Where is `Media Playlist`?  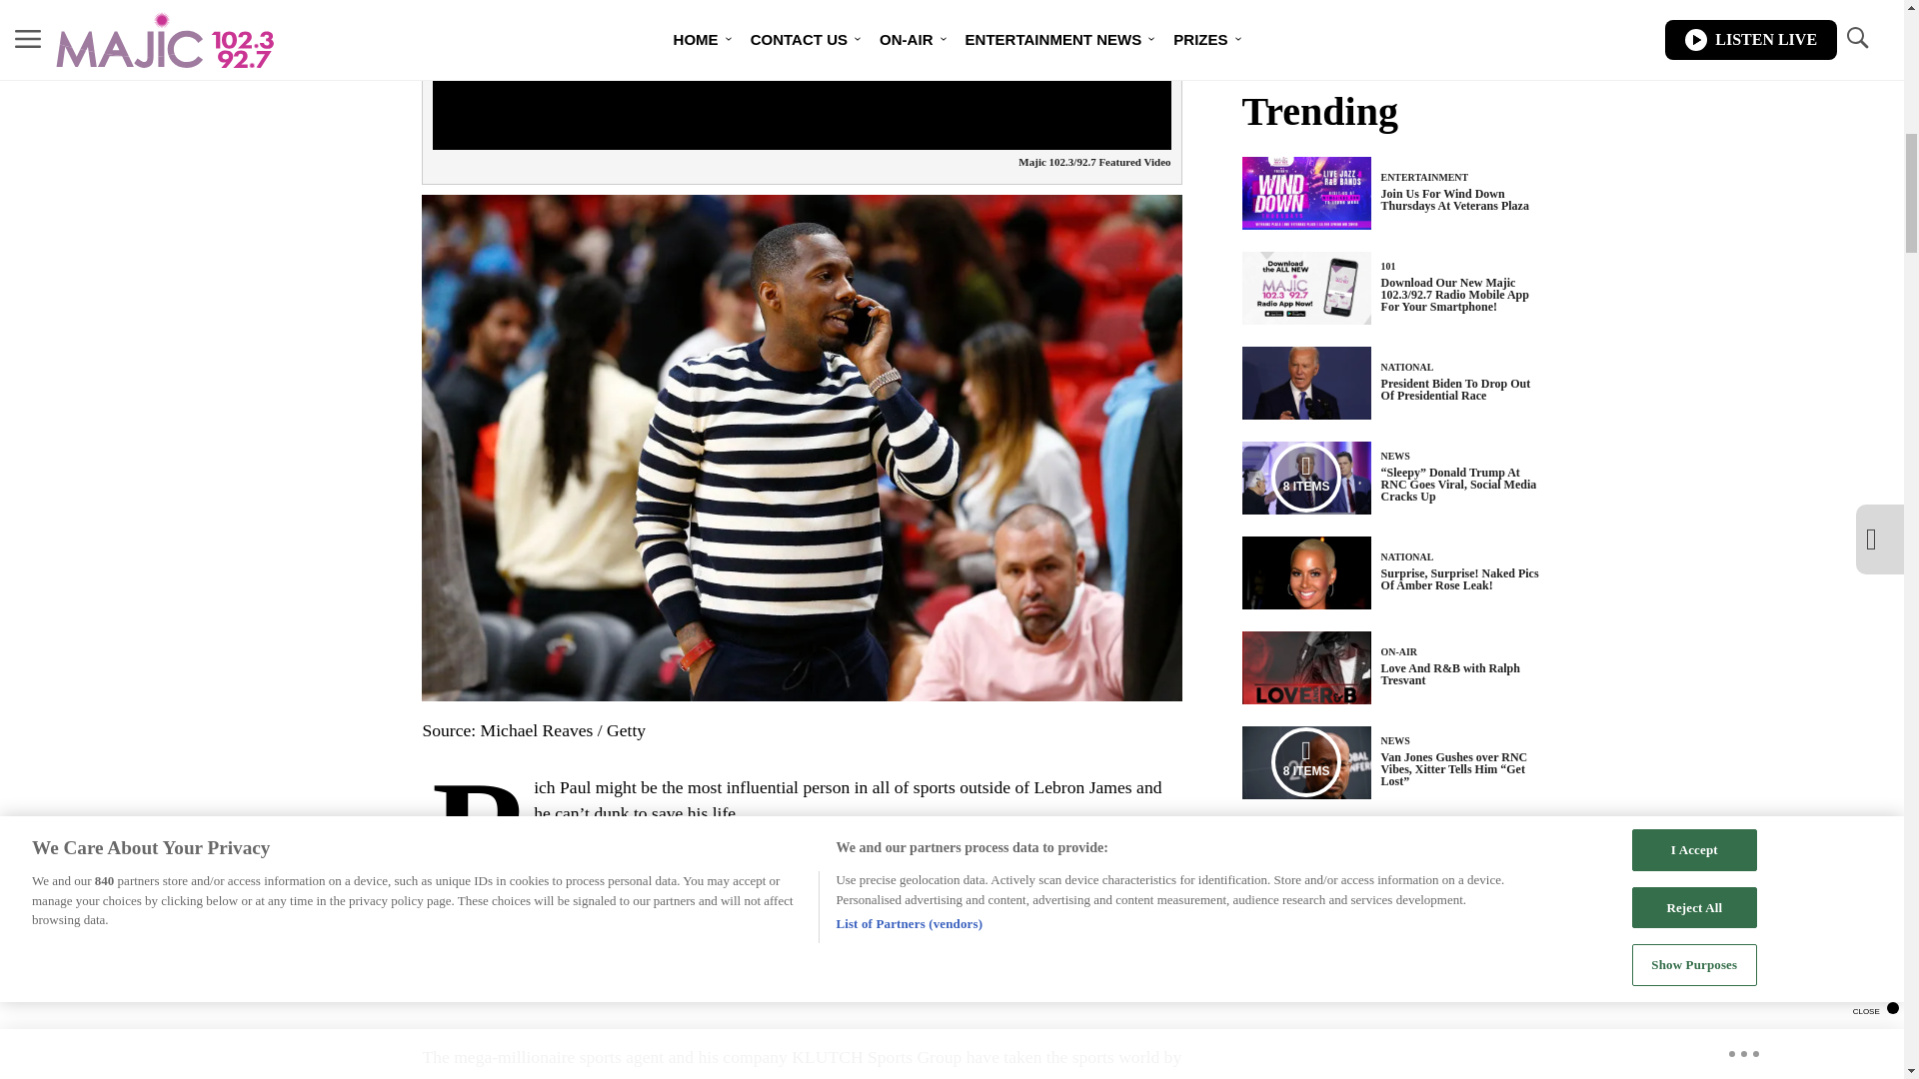
Media Playlist is located at coordinates (1305, 478).